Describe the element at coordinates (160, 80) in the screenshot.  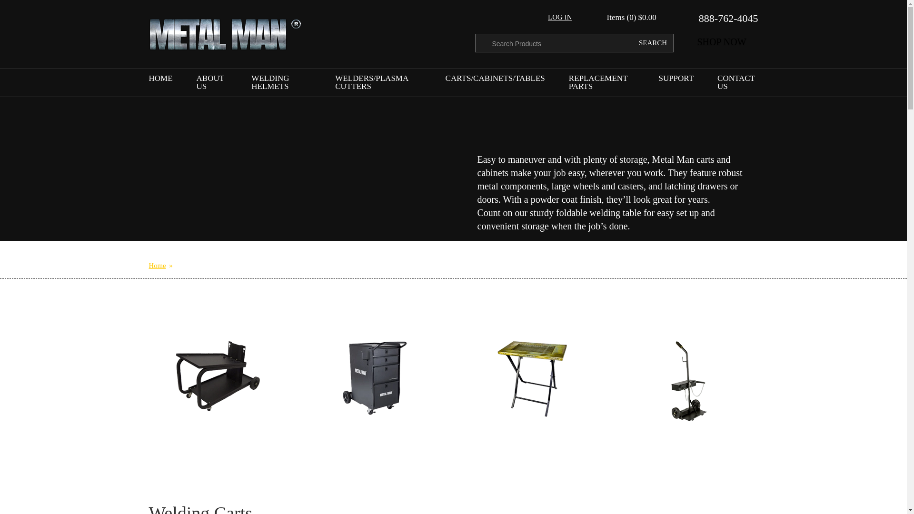
I see `HOME` at that location.